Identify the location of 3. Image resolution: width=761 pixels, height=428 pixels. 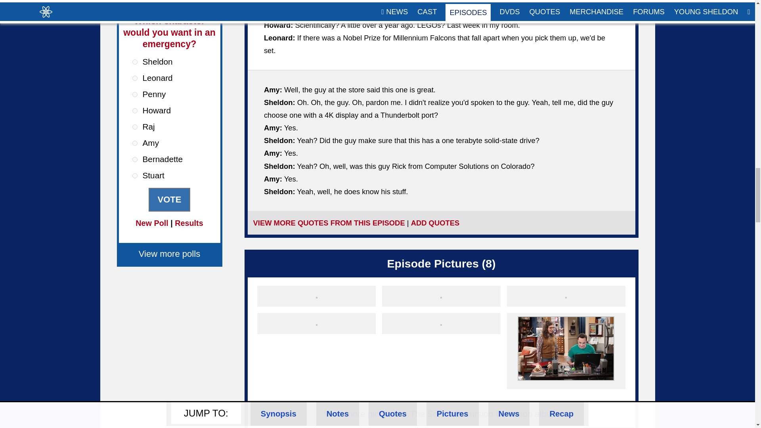
(135, 94).